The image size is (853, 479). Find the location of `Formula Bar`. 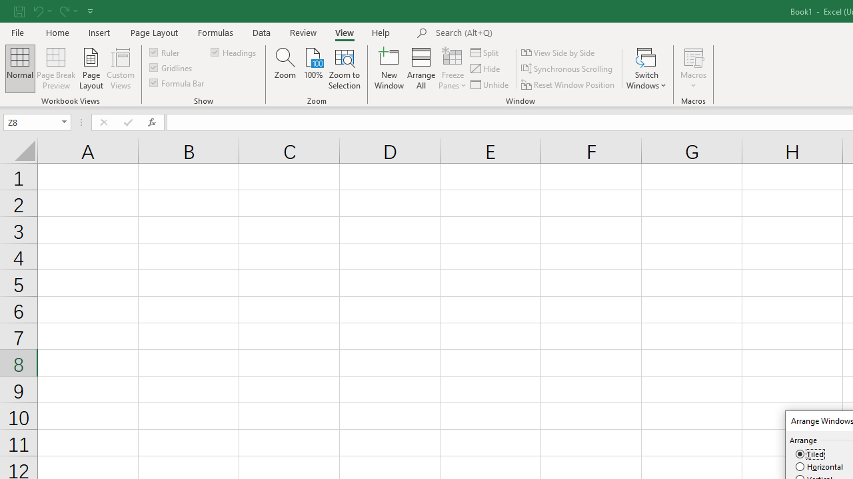

Formula Bar is located at coordinates (178, 82).